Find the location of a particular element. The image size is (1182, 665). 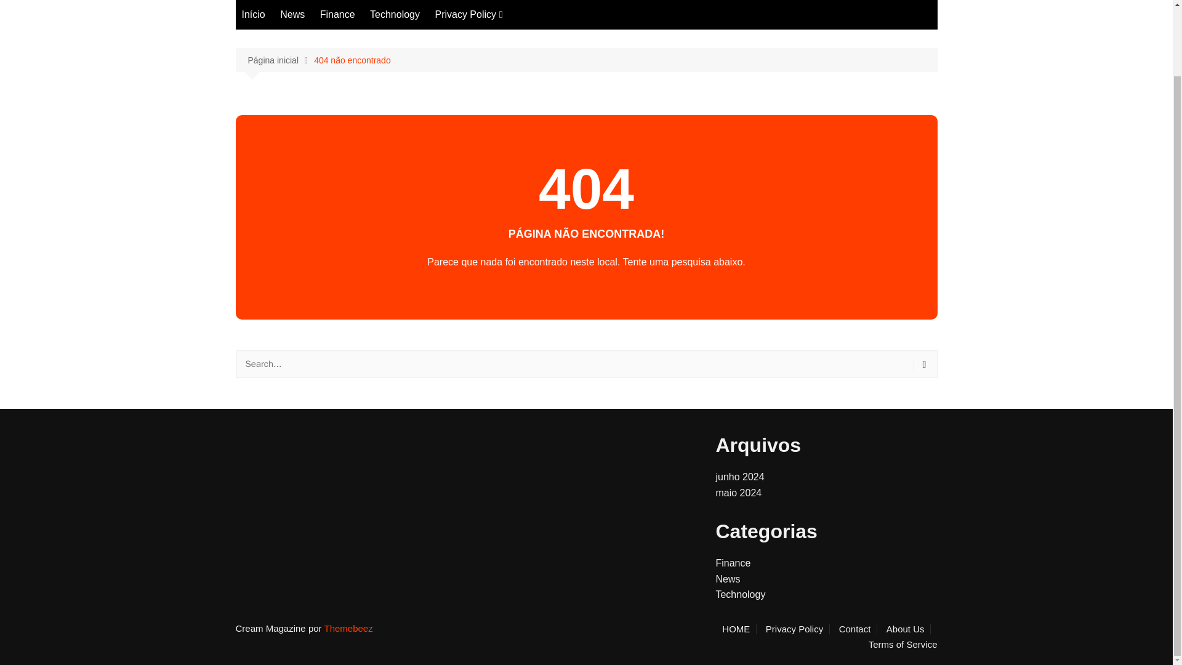

Technology is located at coordinates (395, 15).